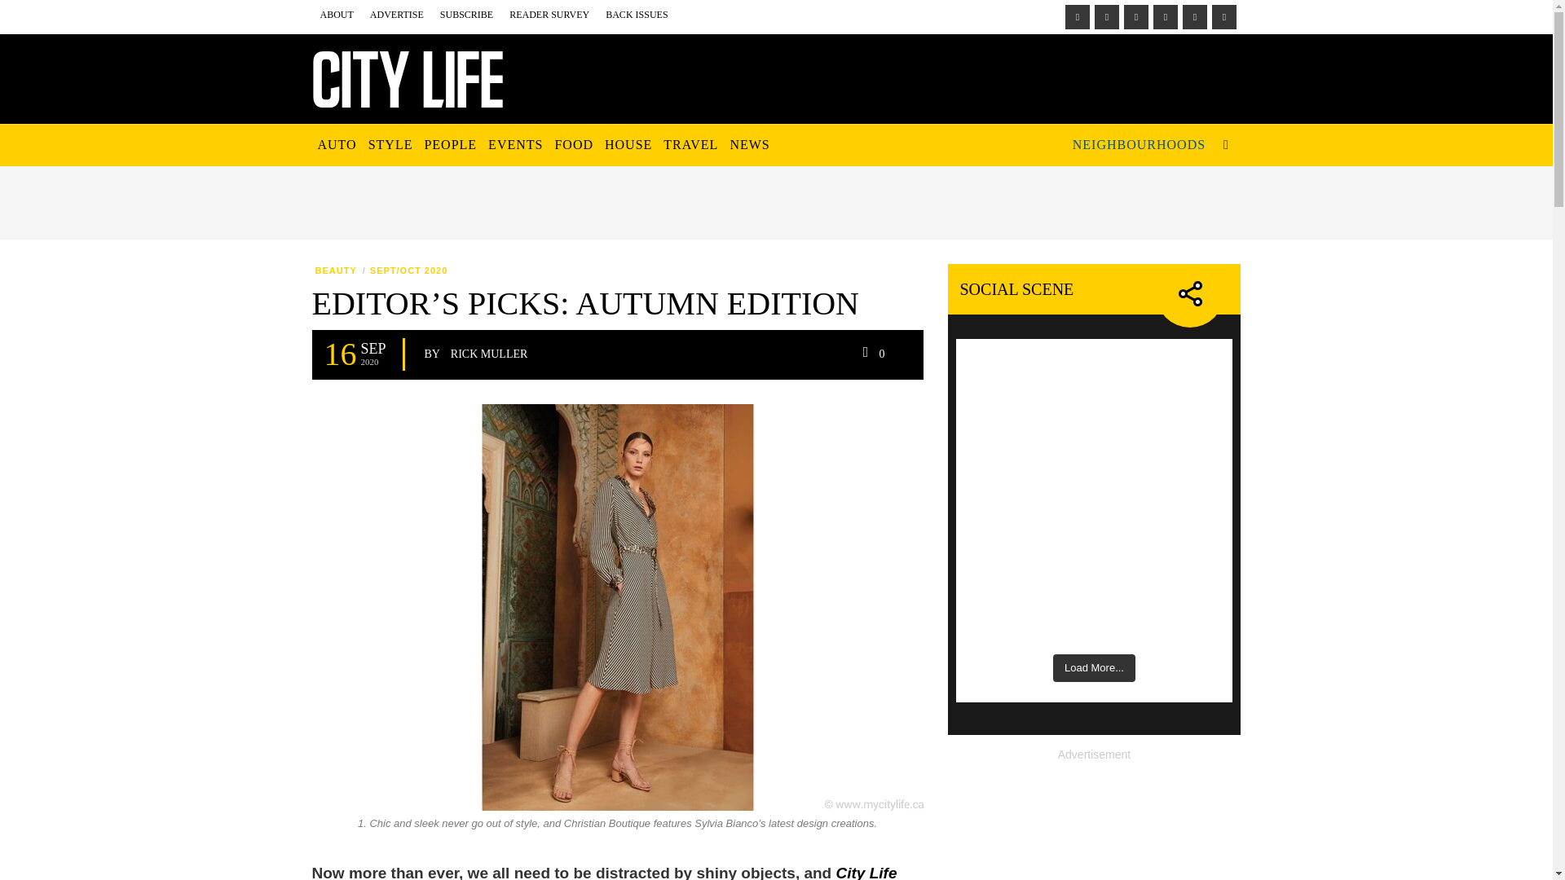  Describe the element at coordinates (549, 15) in the screenshot. I see `READER SURVEY` at that location.